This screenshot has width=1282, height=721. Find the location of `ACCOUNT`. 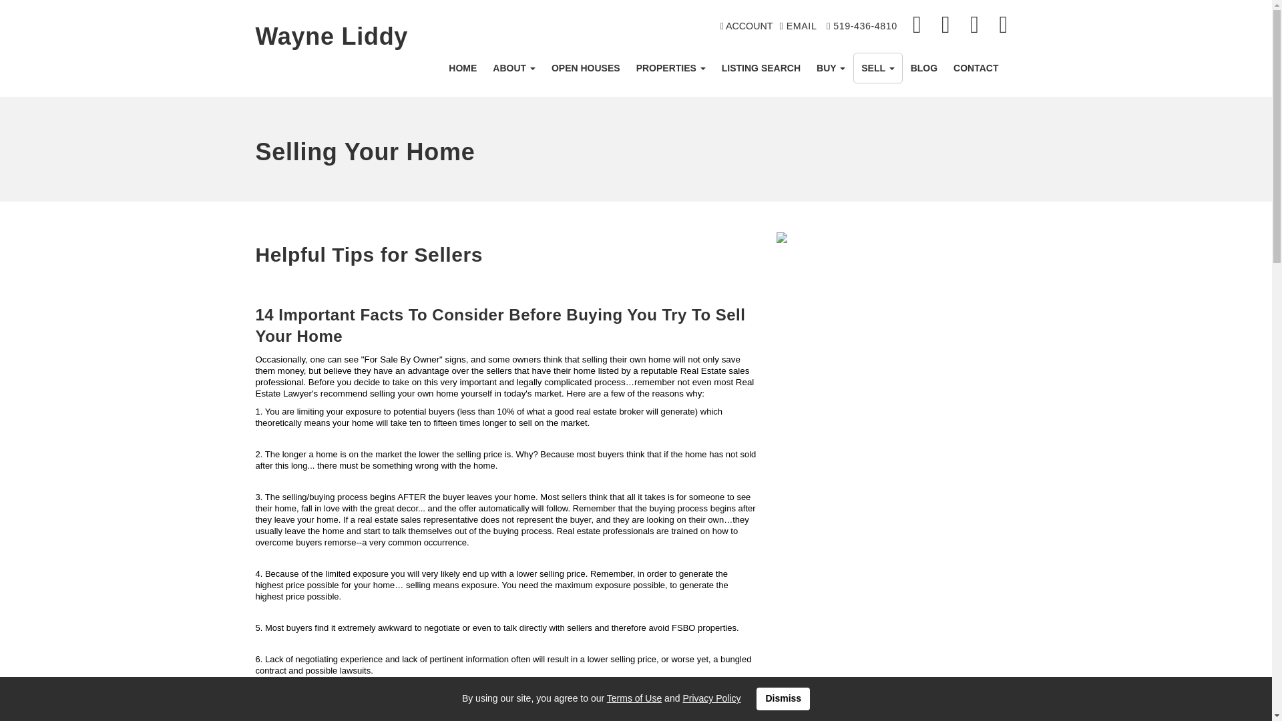

ACCOUNT is located at coordinates (746, 26).